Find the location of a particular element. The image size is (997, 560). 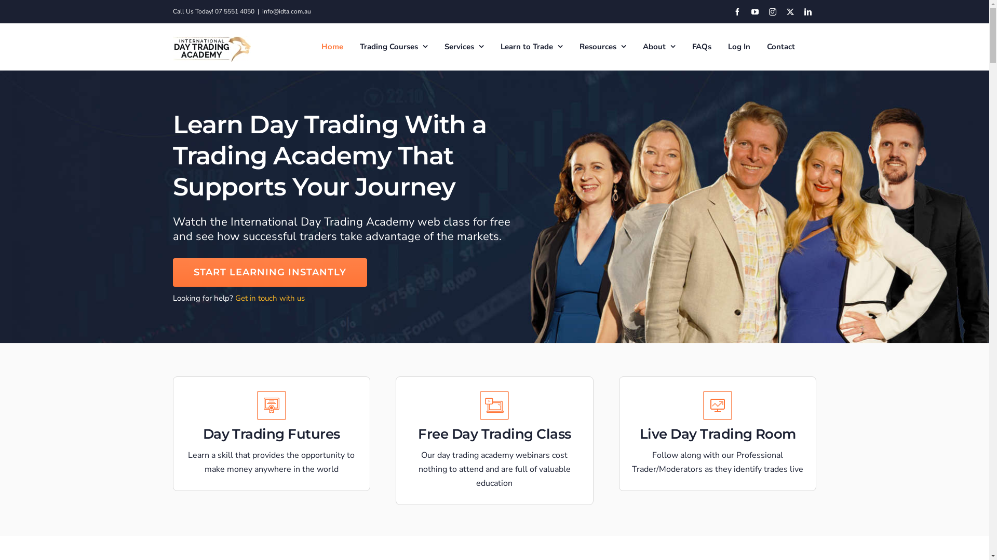

07 5551 4050 is located at coordinates (235, 11).